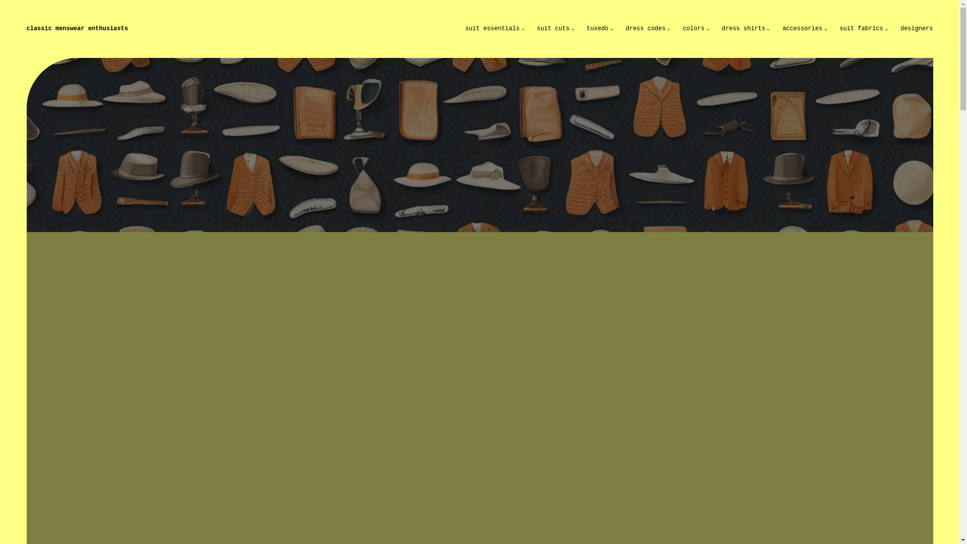  What do you see at coordinates (645, 28) in the screenshot?
I see `dress codes` at bounding box center [645, 28].